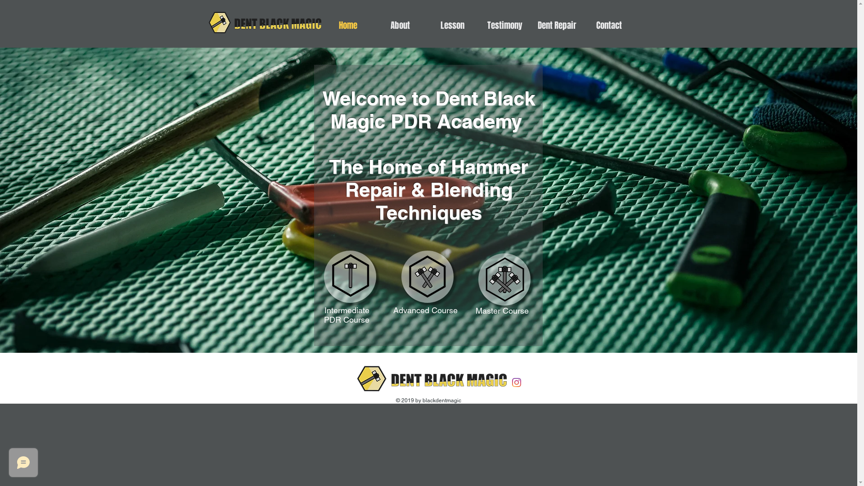  Describe the element at coordinates (557, 25) in the screenshot. I see `Dent Repair` at that location.